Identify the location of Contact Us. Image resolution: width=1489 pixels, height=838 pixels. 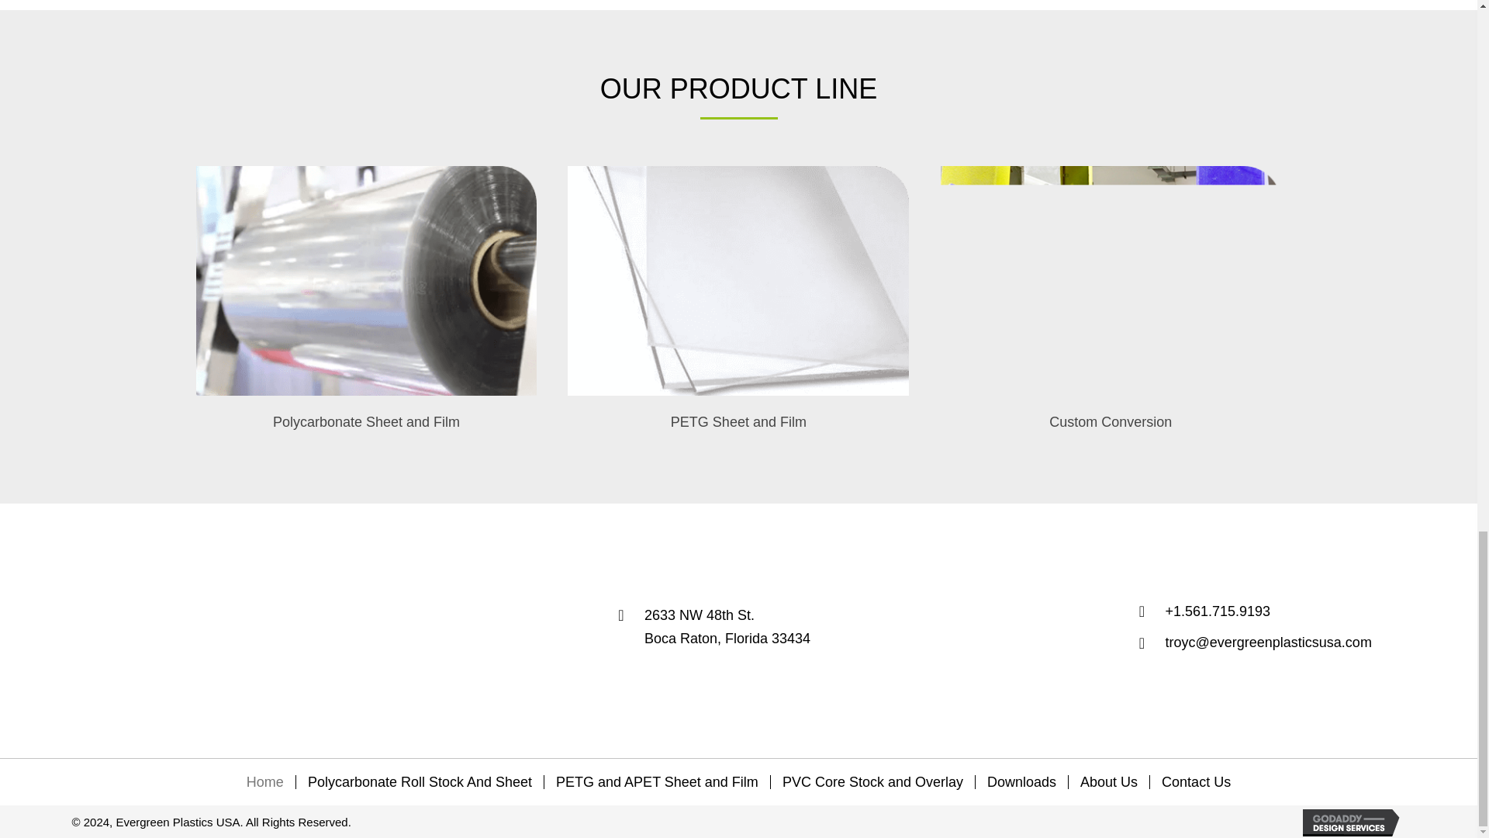
(738, 280).